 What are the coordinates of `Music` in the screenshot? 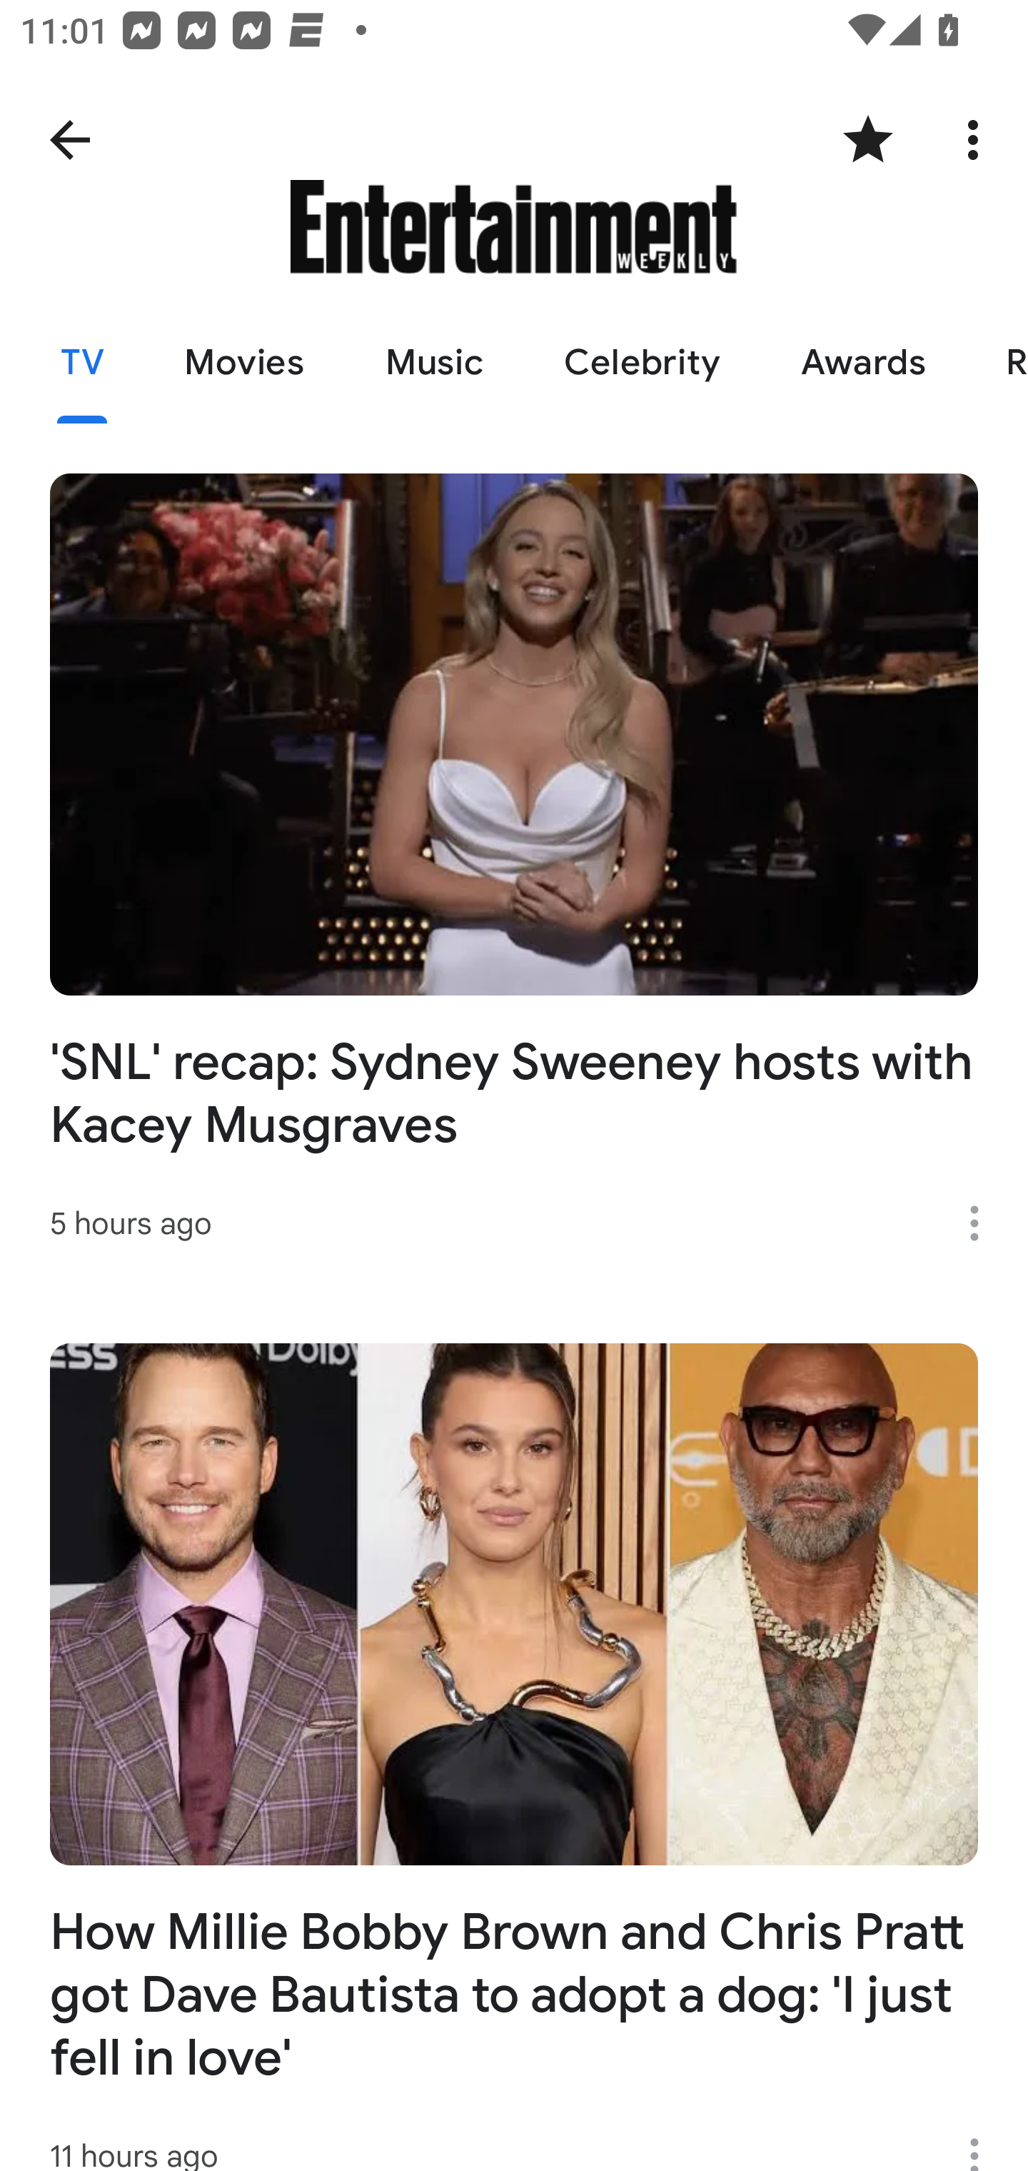 It's located at (433, 363).